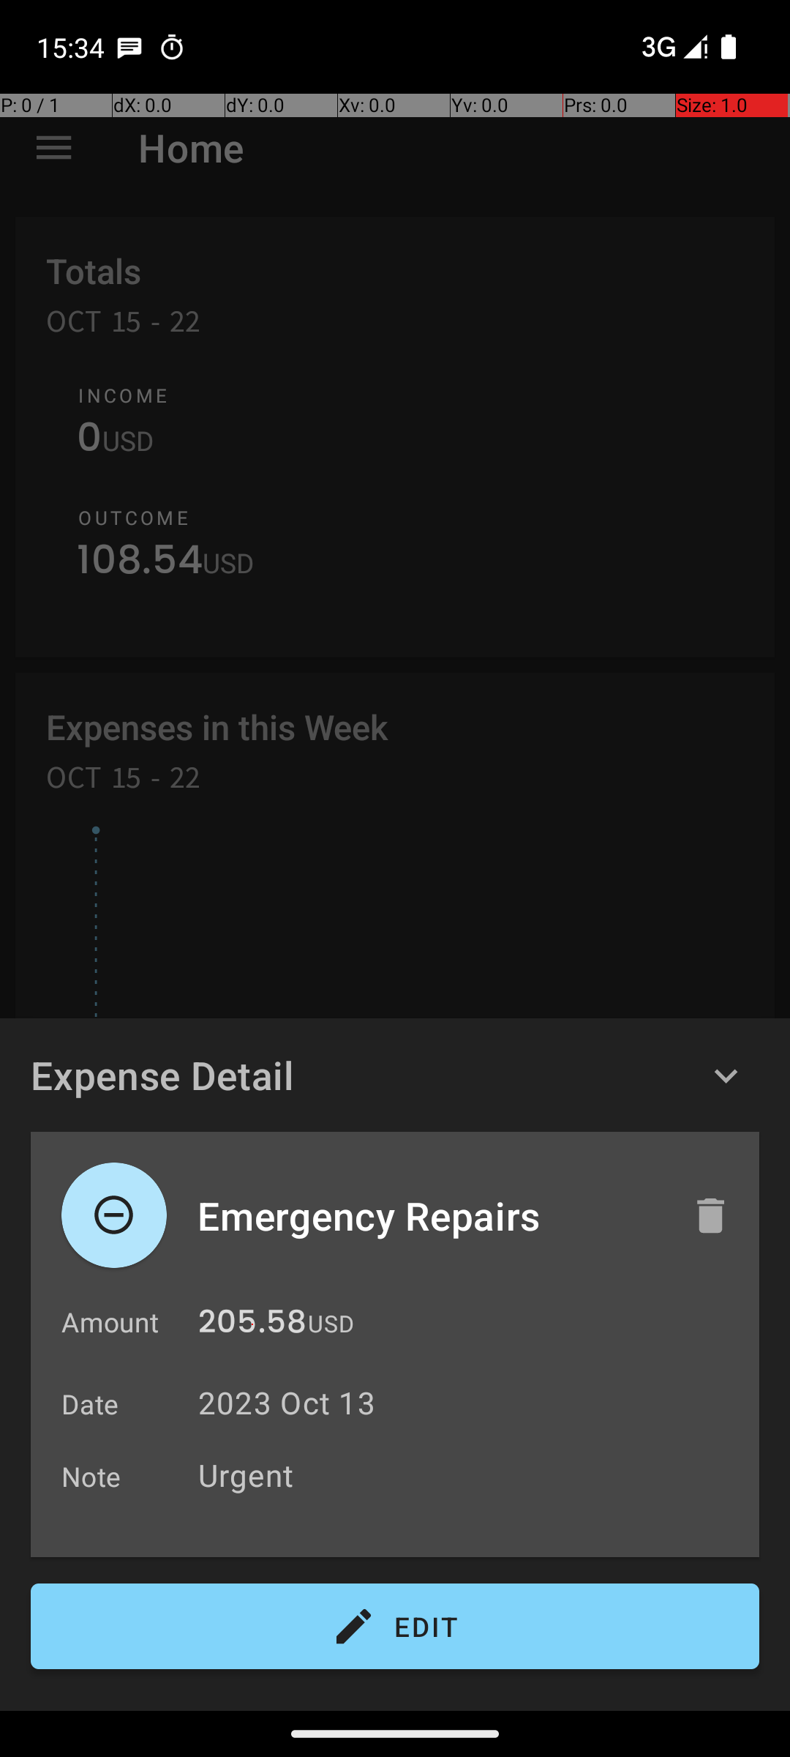 The image size is (790, 1757). What do you see at coordinates (252, 1325) in the screenshot?
I see `205.58` at bounding box center [252, 1325].